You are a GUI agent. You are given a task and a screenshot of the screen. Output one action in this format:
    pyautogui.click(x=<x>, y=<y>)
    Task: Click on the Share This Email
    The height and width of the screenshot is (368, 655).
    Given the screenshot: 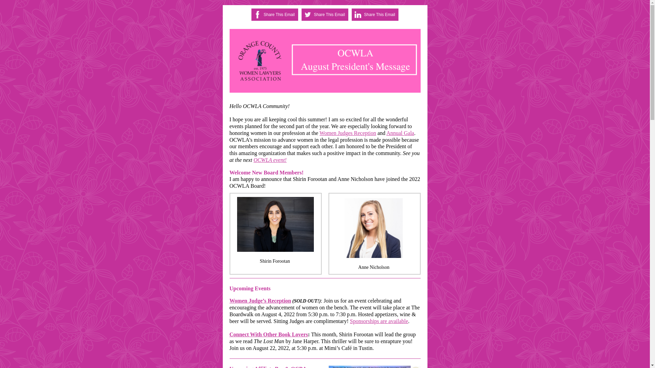 What is the action you would take?
    pyautogui.click(x=379, y=14)
    